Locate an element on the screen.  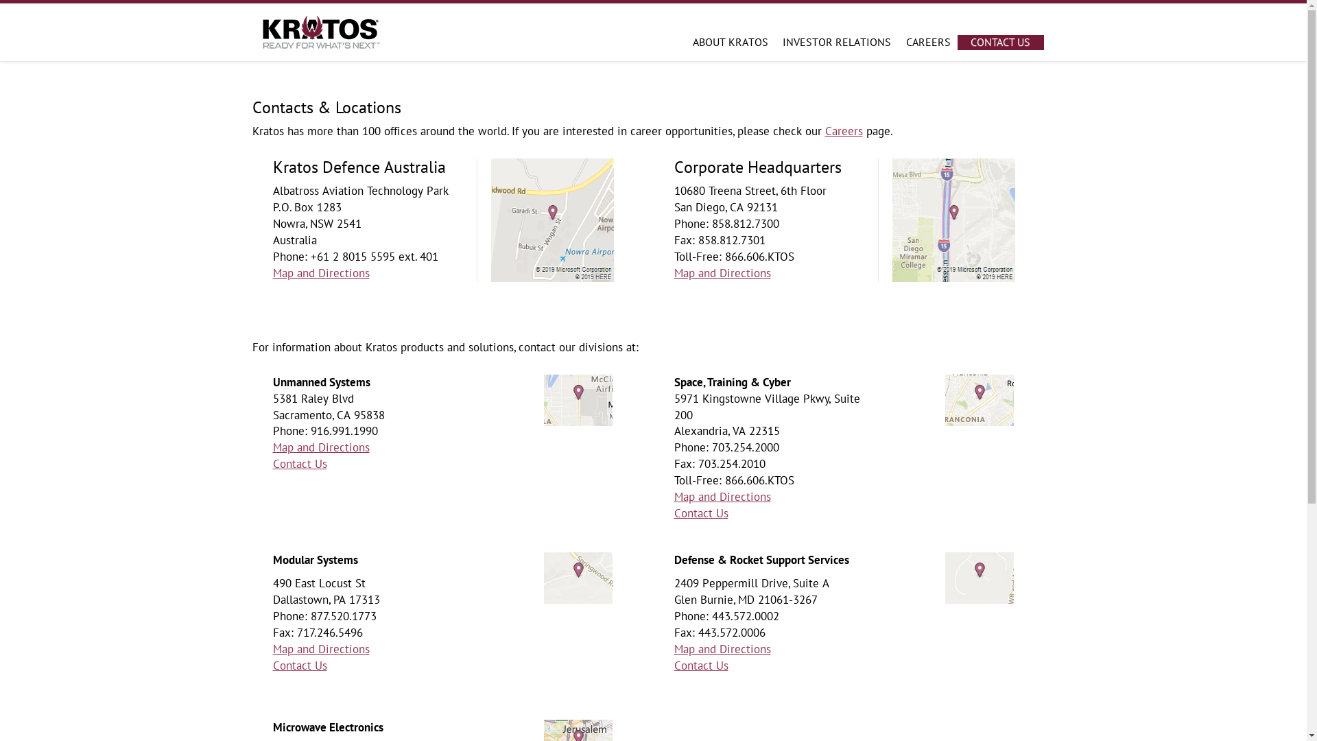
Map and Directions is located at coordinates (321, 649).